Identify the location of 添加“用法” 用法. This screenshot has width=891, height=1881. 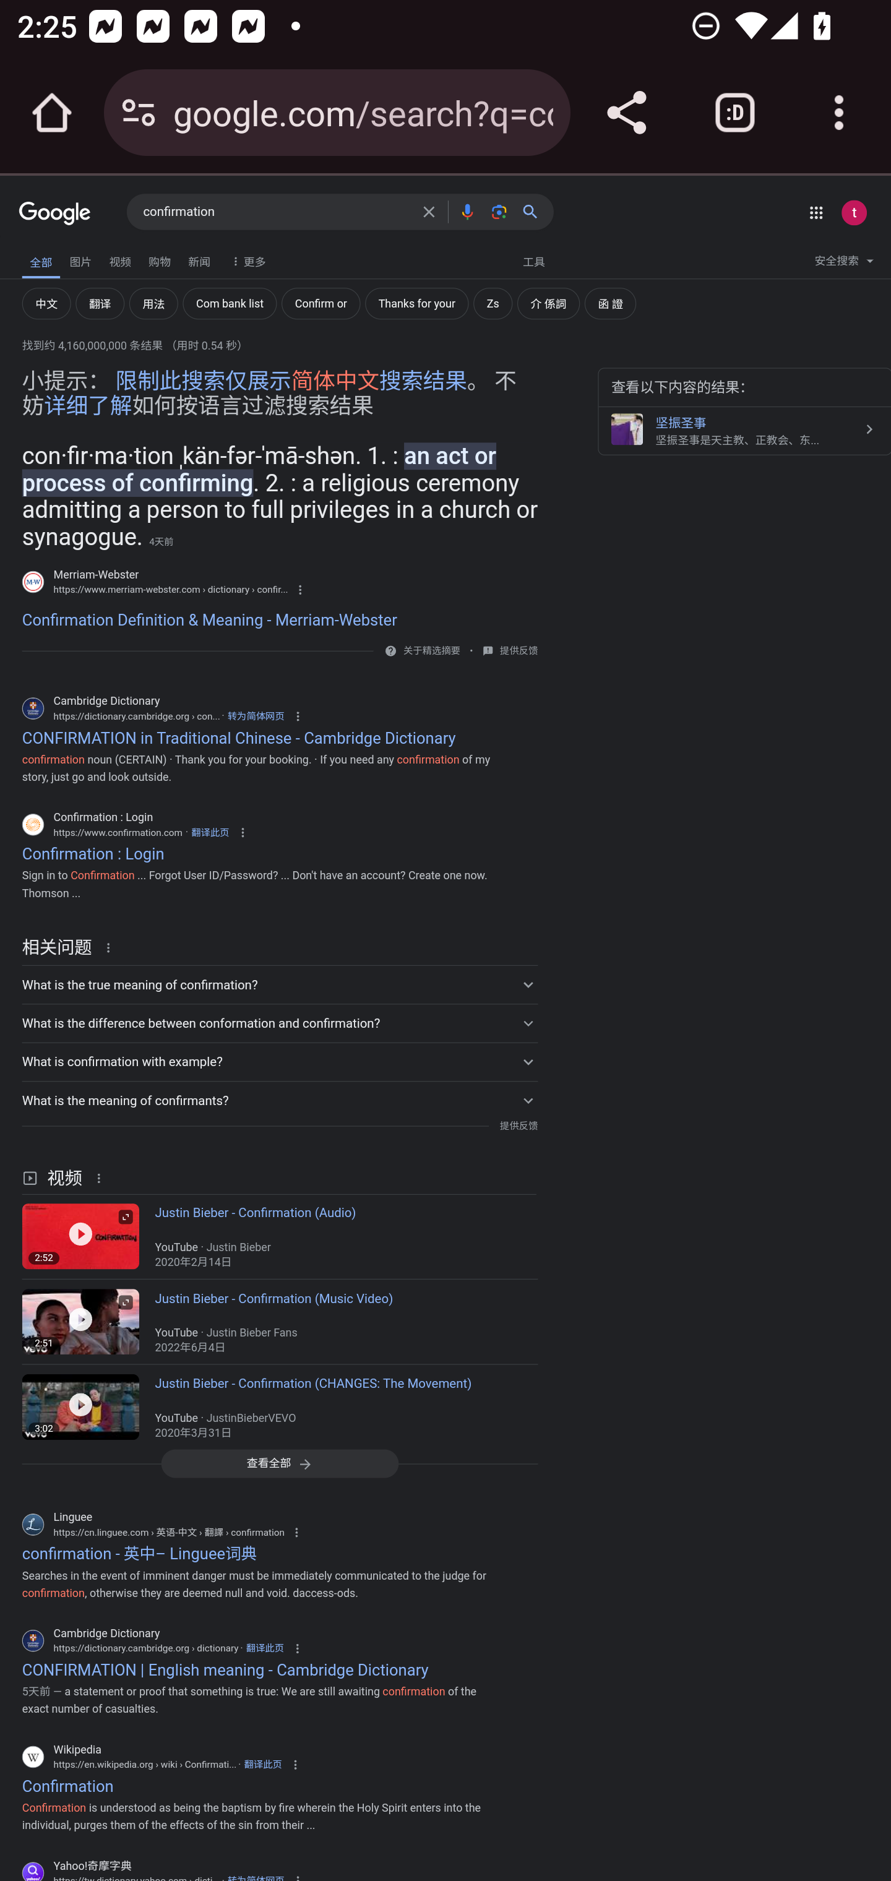
(153, 303).